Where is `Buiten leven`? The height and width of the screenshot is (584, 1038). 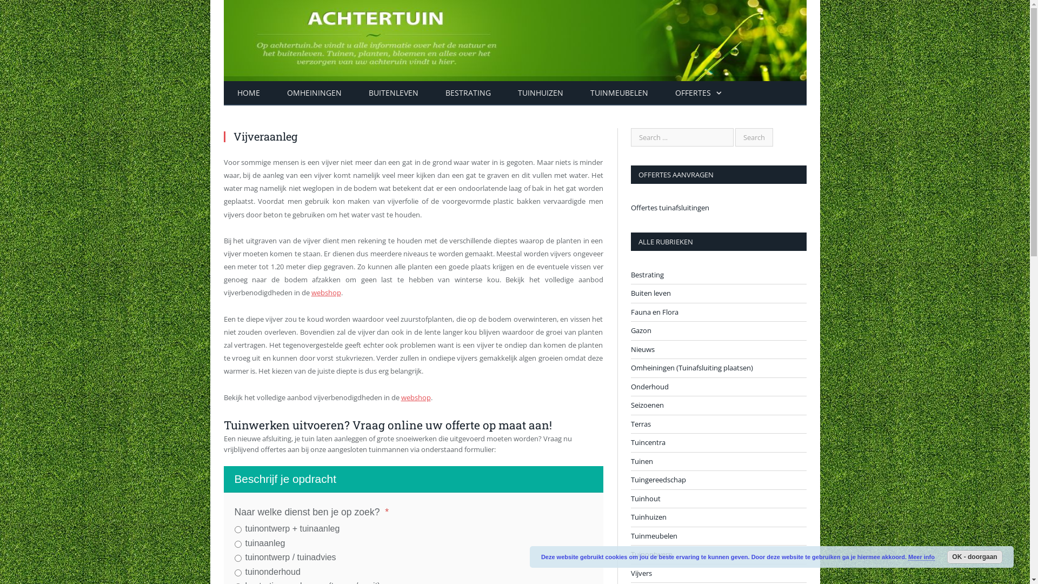
Buiten leven is located at coordinates (650, 294).